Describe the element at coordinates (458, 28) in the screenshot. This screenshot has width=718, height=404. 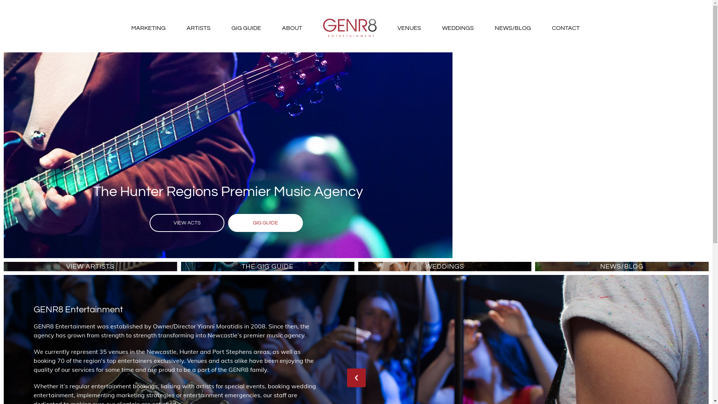
I see `WEDDINGS` at that location.